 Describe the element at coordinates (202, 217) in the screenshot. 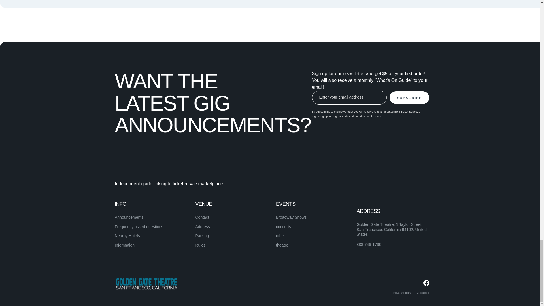

I see `Contact` at that location.